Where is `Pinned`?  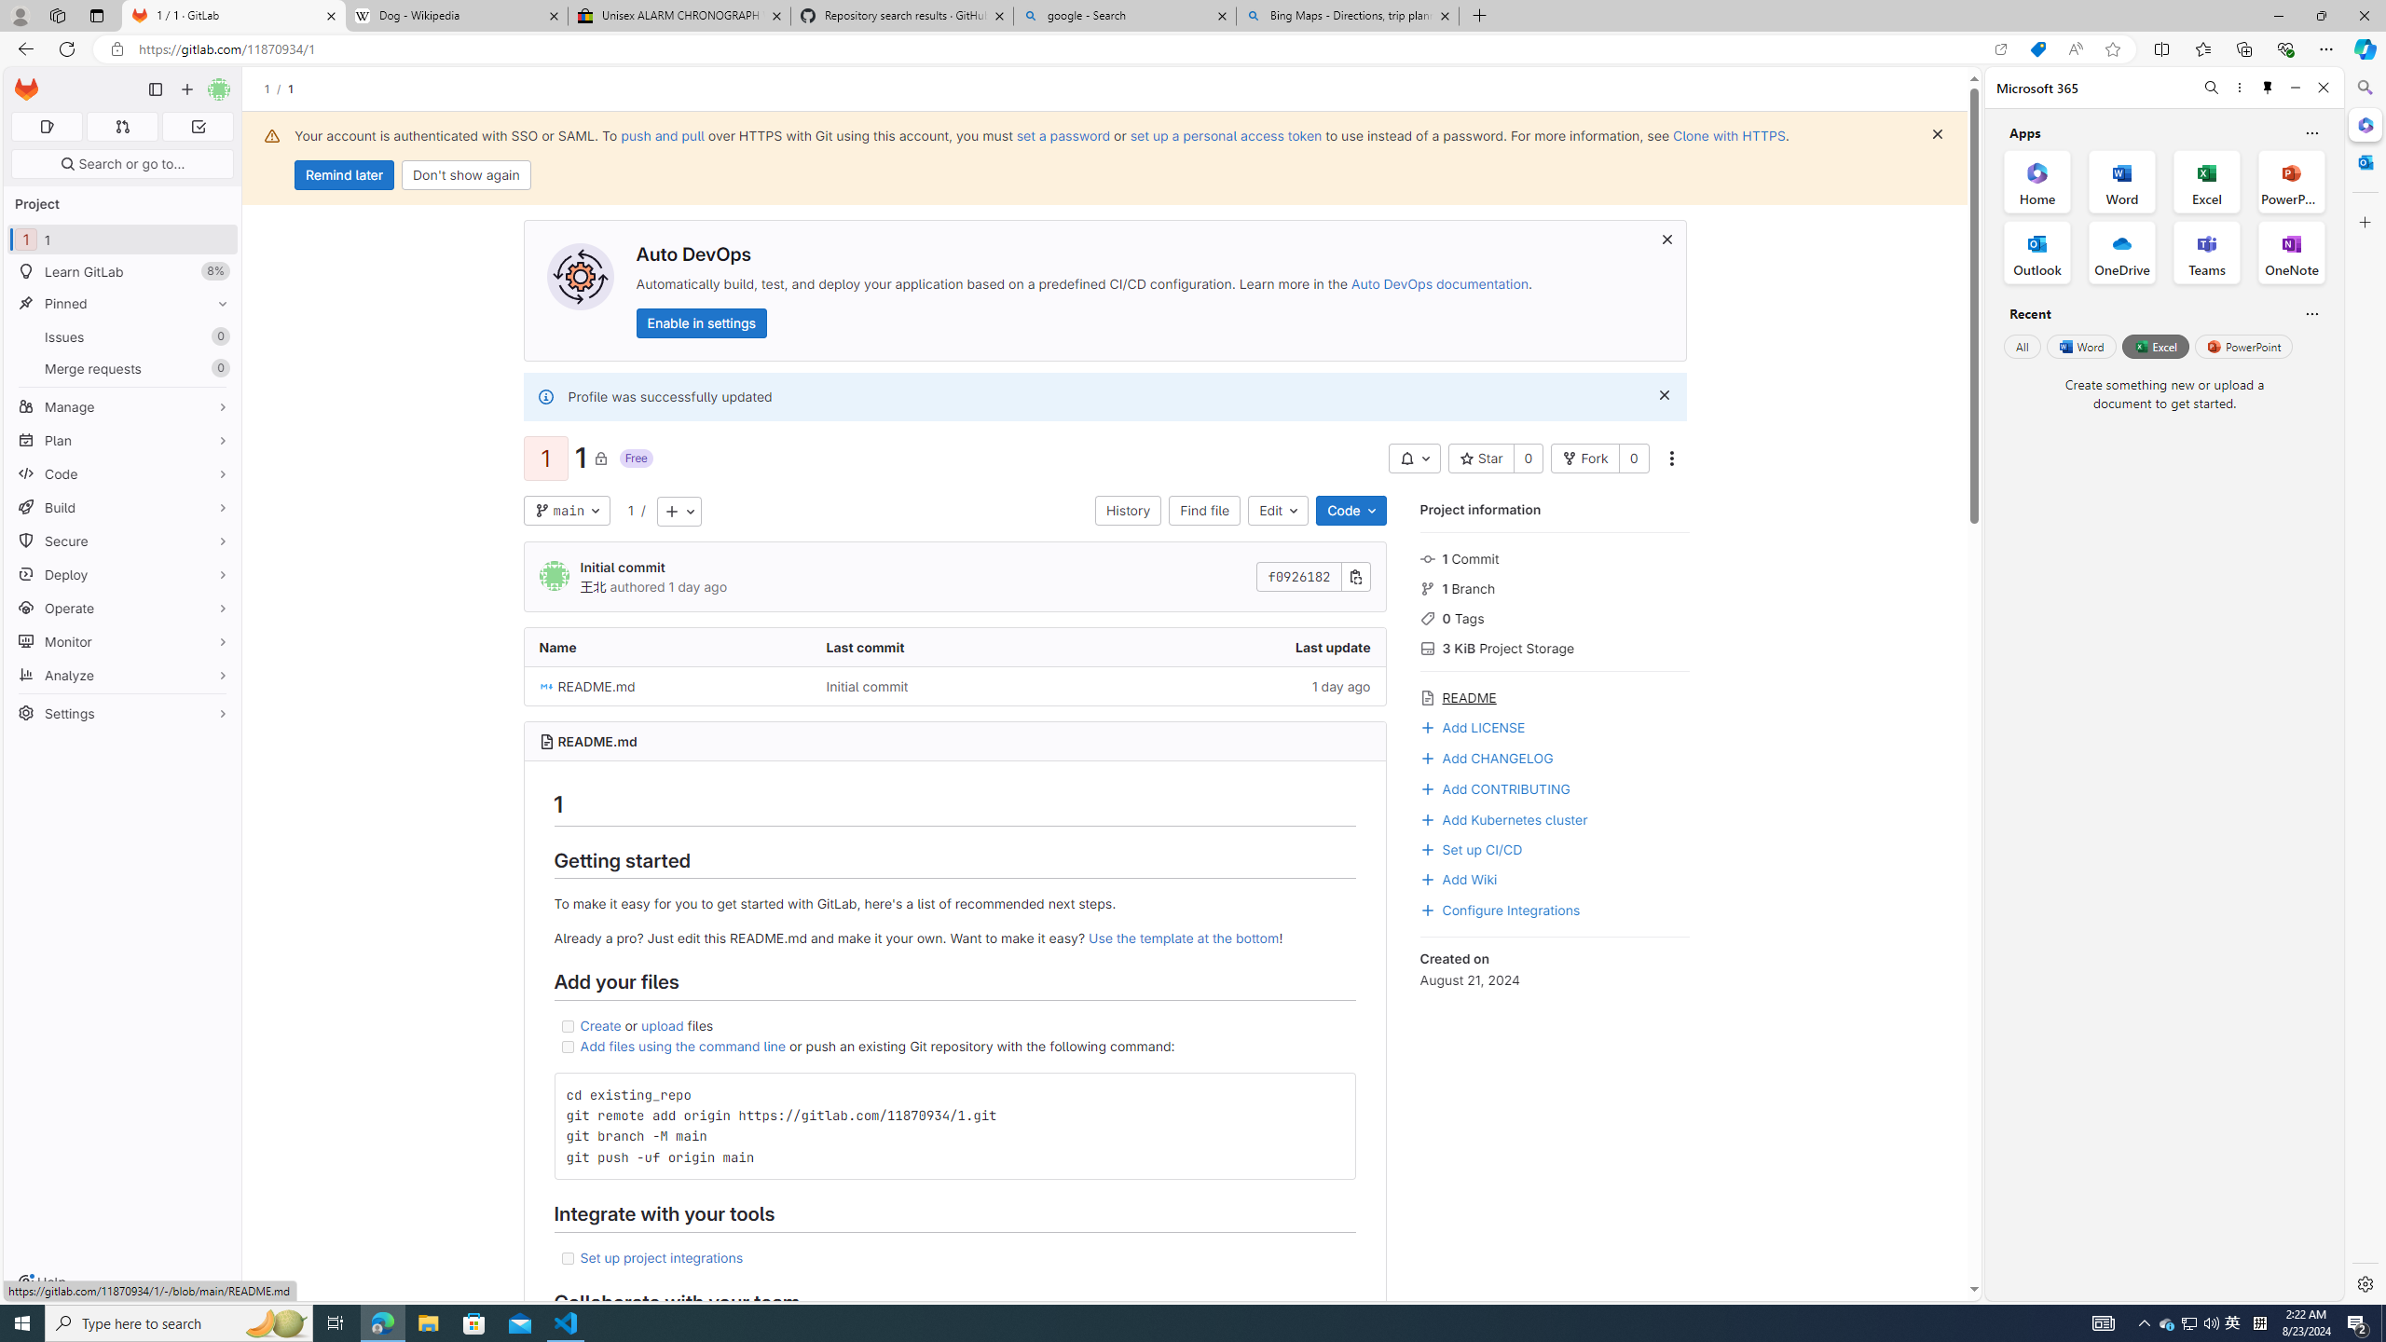 Pinned is located at coordinates (123, 304).